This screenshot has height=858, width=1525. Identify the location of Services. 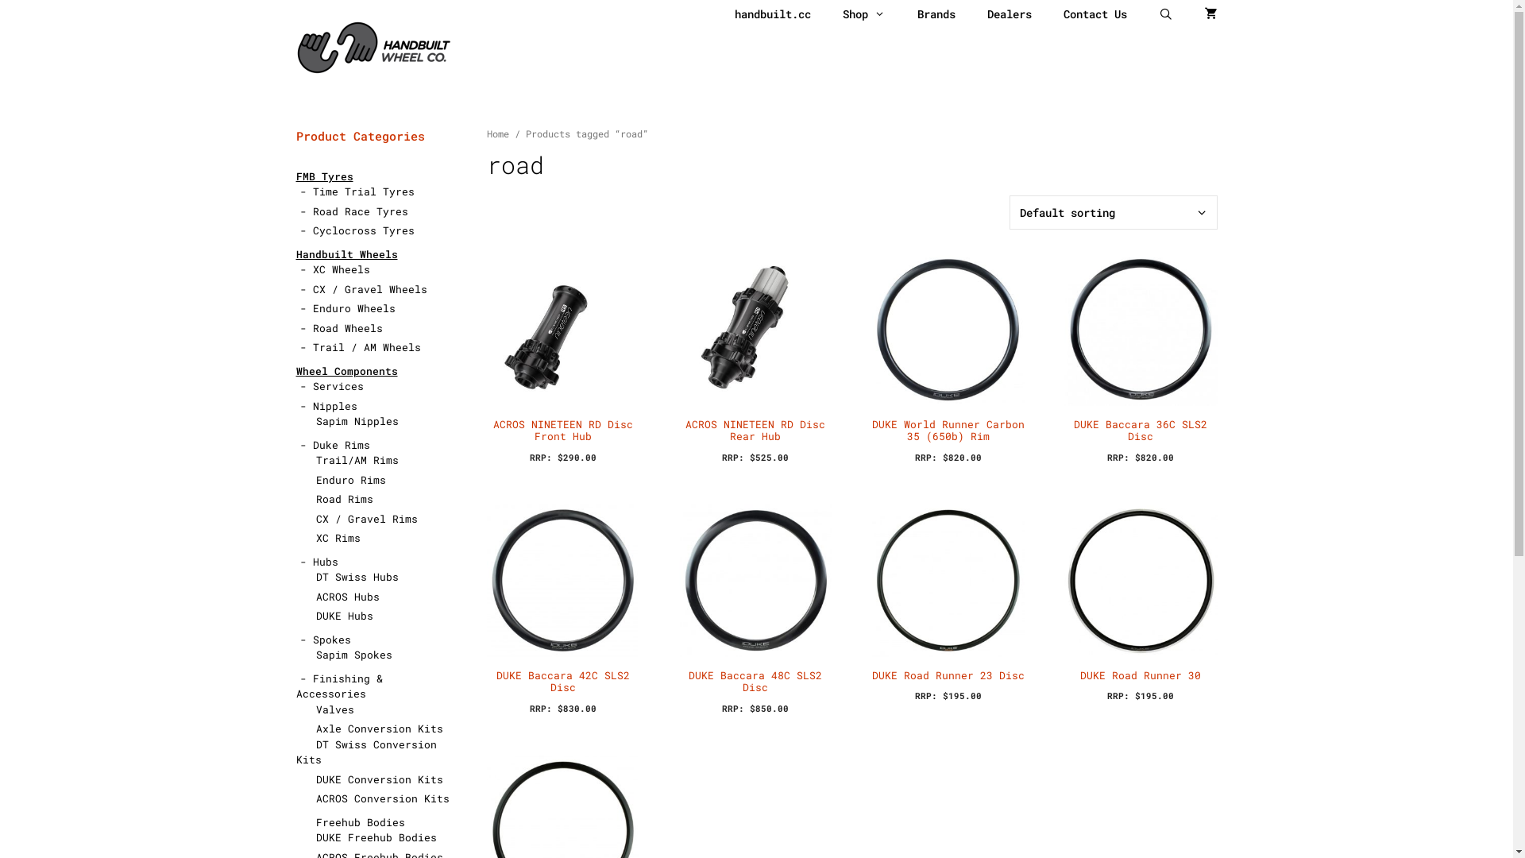
(338, 386).